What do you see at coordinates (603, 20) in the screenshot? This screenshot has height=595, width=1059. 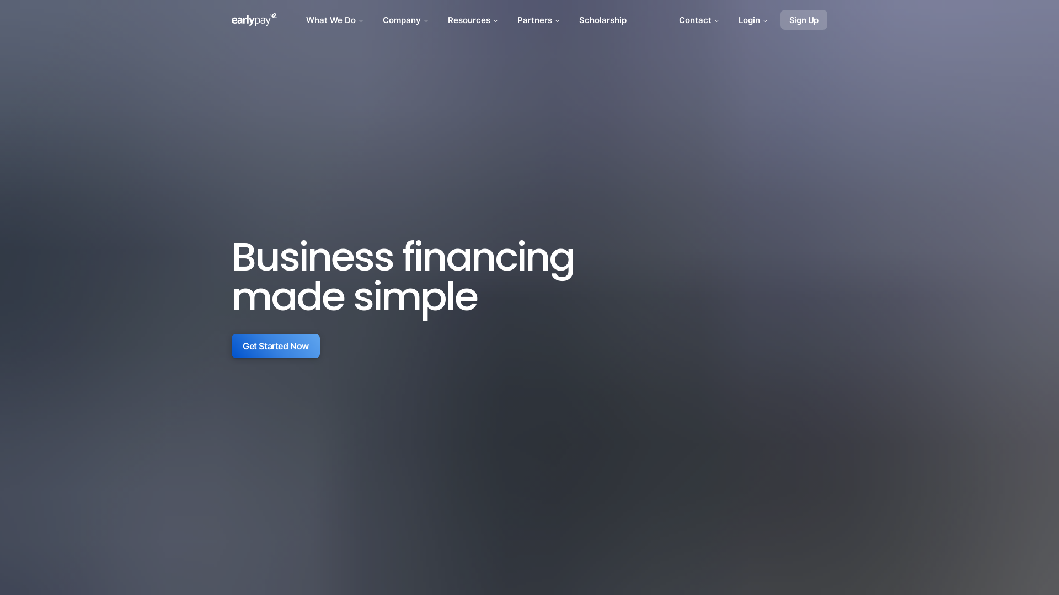 I see `Scholarship` at bounding box center [603, 20].